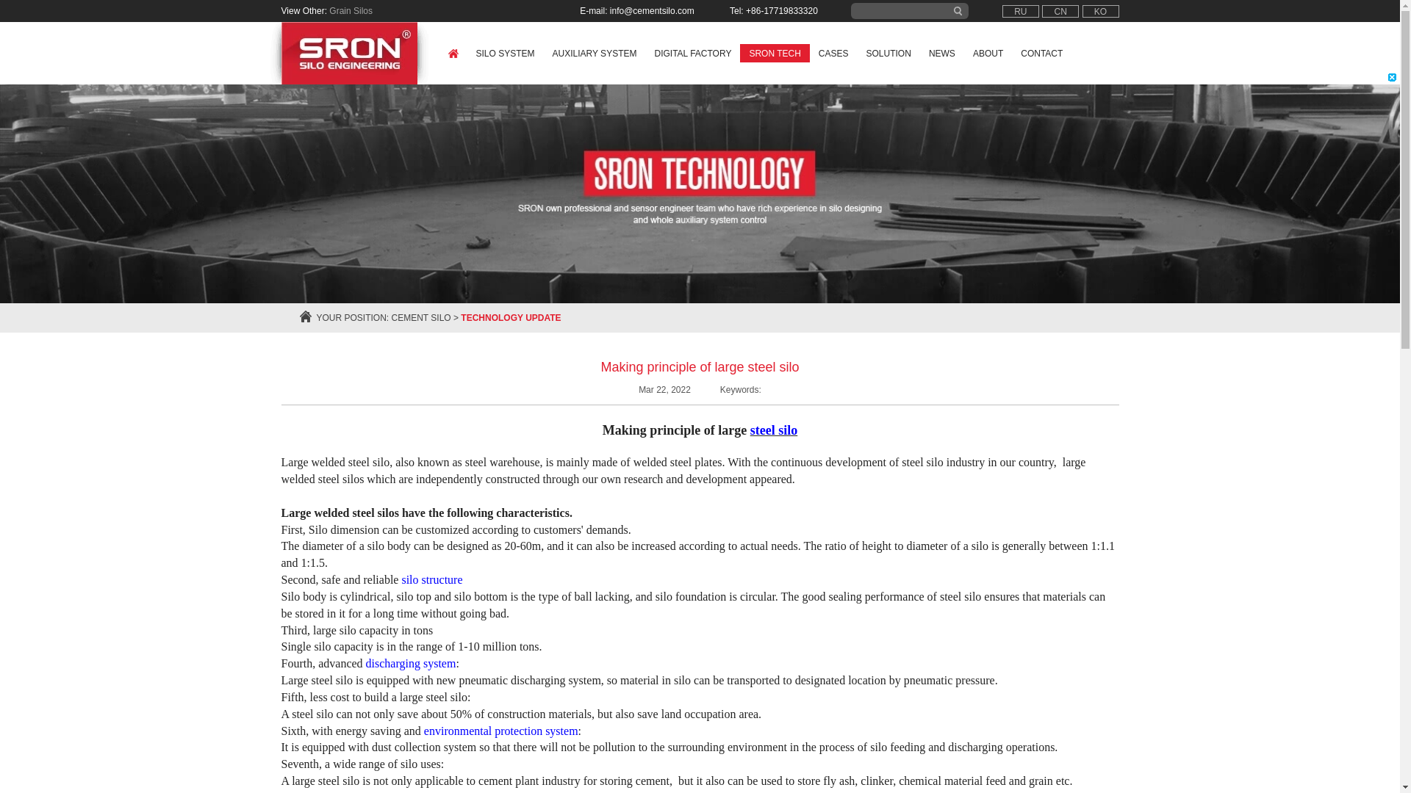 This screenshot has width=1411, height=793. What do you see at coordinates (595, 53) in the screenshot?
I see `AUXILIARY SYSTEM` at bounding box center [595, 53].